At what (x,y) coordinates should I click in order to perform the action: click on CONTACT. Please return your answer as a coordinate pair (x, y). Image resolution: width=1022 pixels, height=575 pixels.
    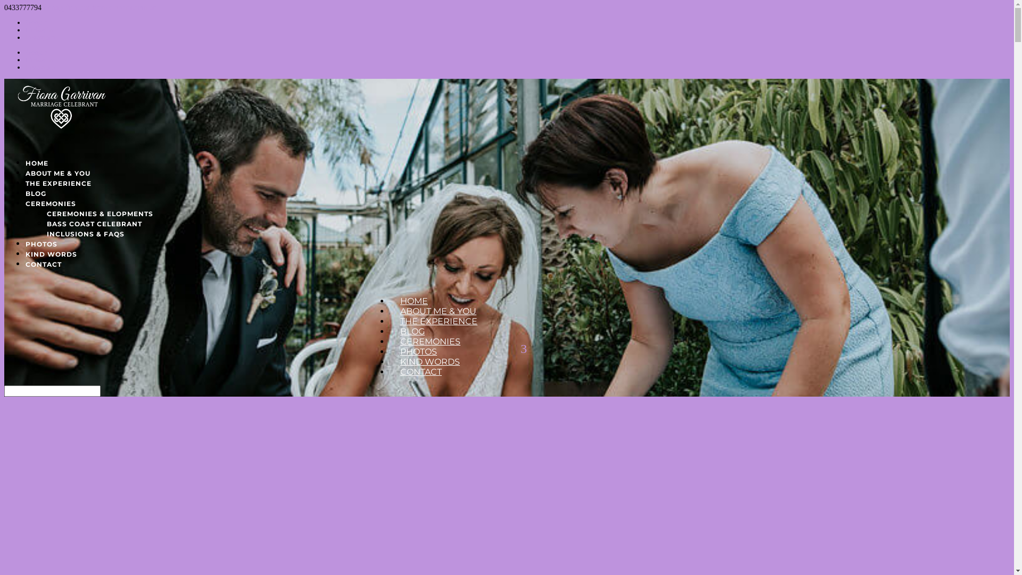
    Looking at the image, I should click on (421, 372).